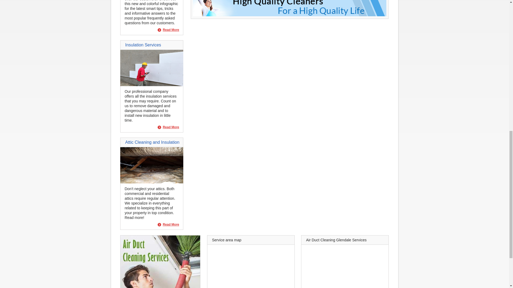  Describe the element at coordinates (152, 142) in the screenshot. I see `Attic Cleaning and Insulation` at that location.